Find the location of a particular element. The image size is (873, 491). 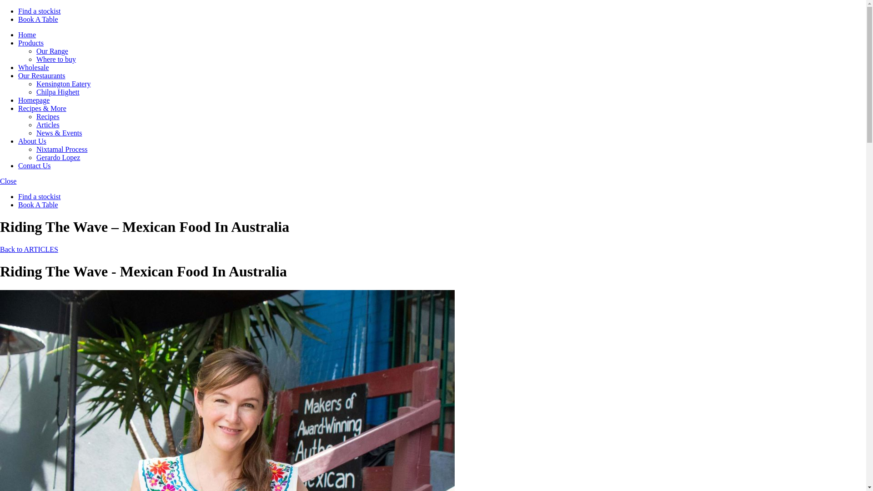

Back to ARTICLES is located at coordinates (29, 249).